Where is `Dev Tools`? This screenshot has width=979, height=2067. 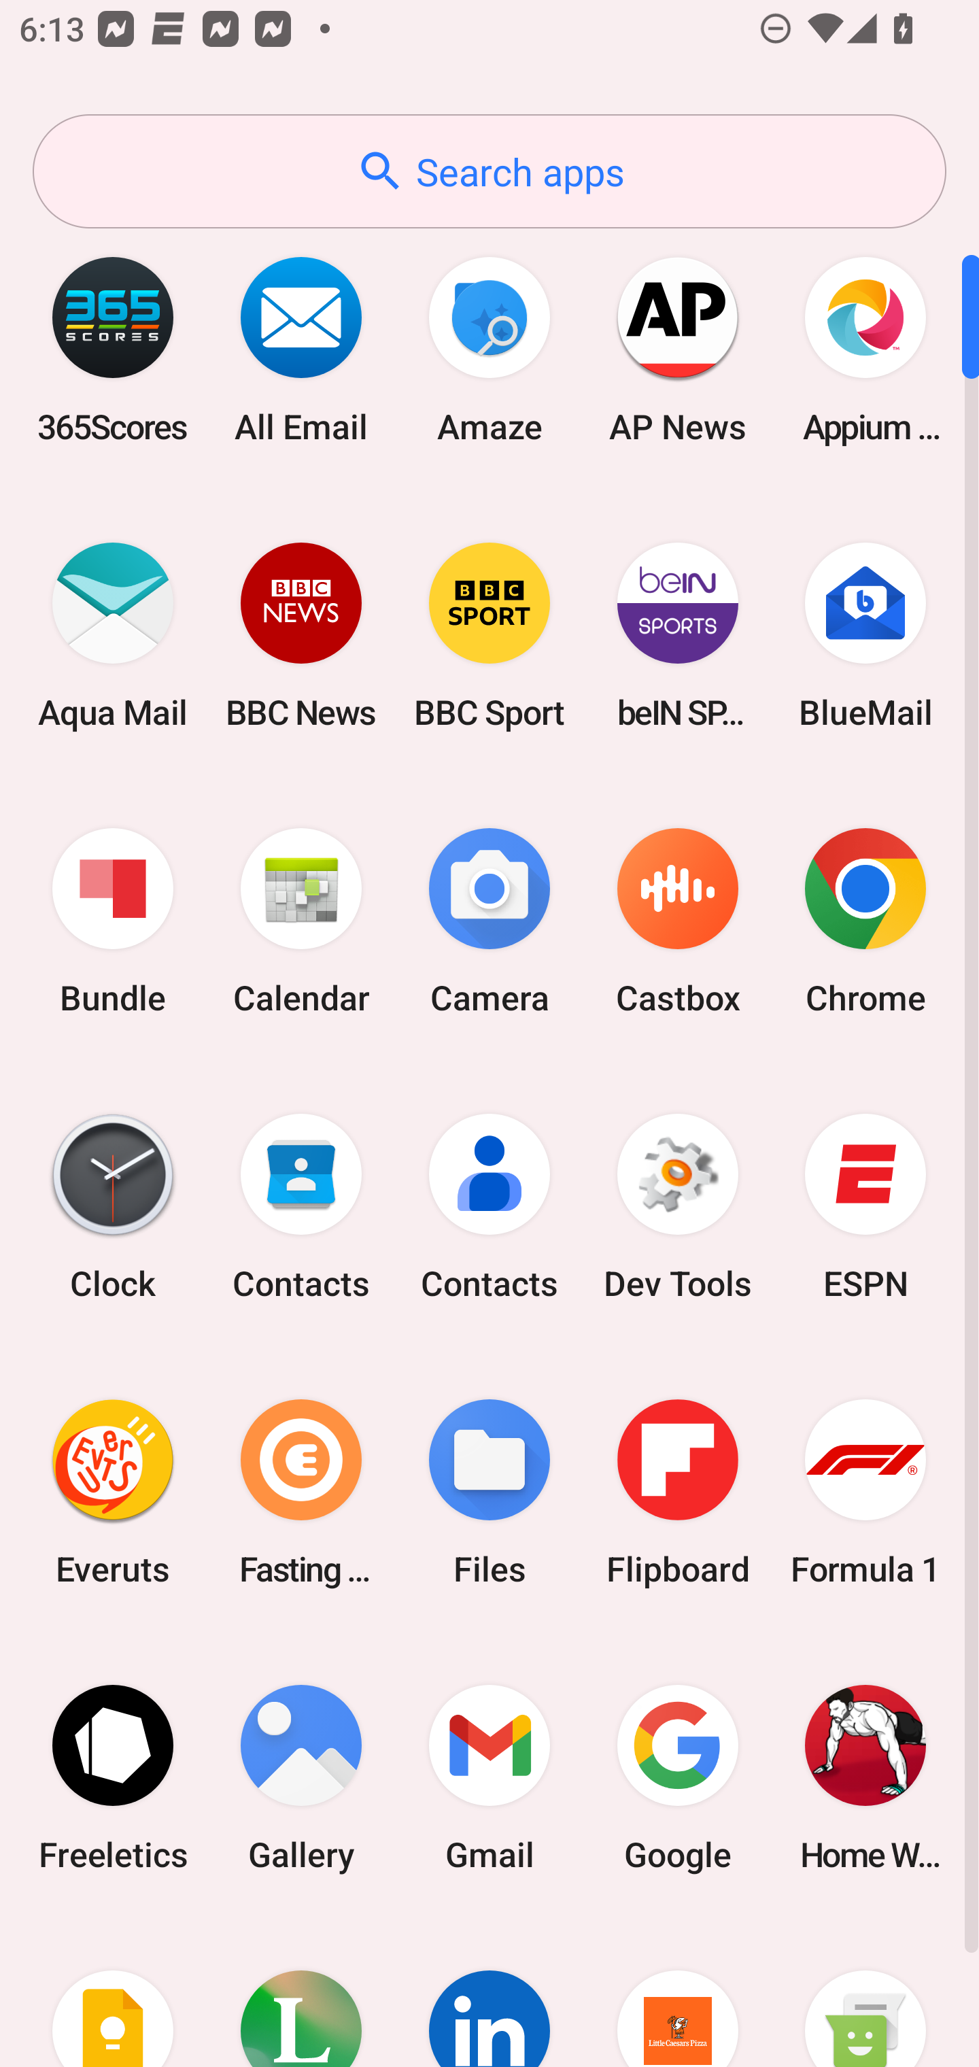
Dev Tools is located at coordinates (677, 1207).